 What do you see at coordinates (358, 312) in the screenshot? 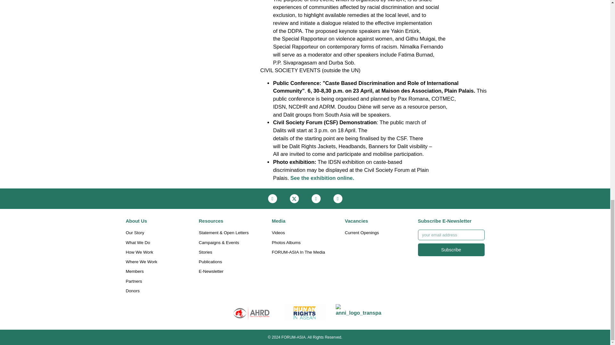
I see `Default Title` at bounding box center [358, 312].